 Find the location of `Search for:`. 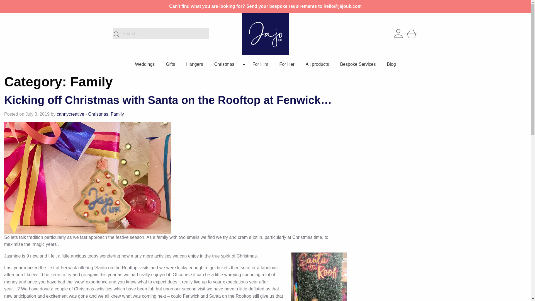

Search for: is located at coordinates (161, 34).